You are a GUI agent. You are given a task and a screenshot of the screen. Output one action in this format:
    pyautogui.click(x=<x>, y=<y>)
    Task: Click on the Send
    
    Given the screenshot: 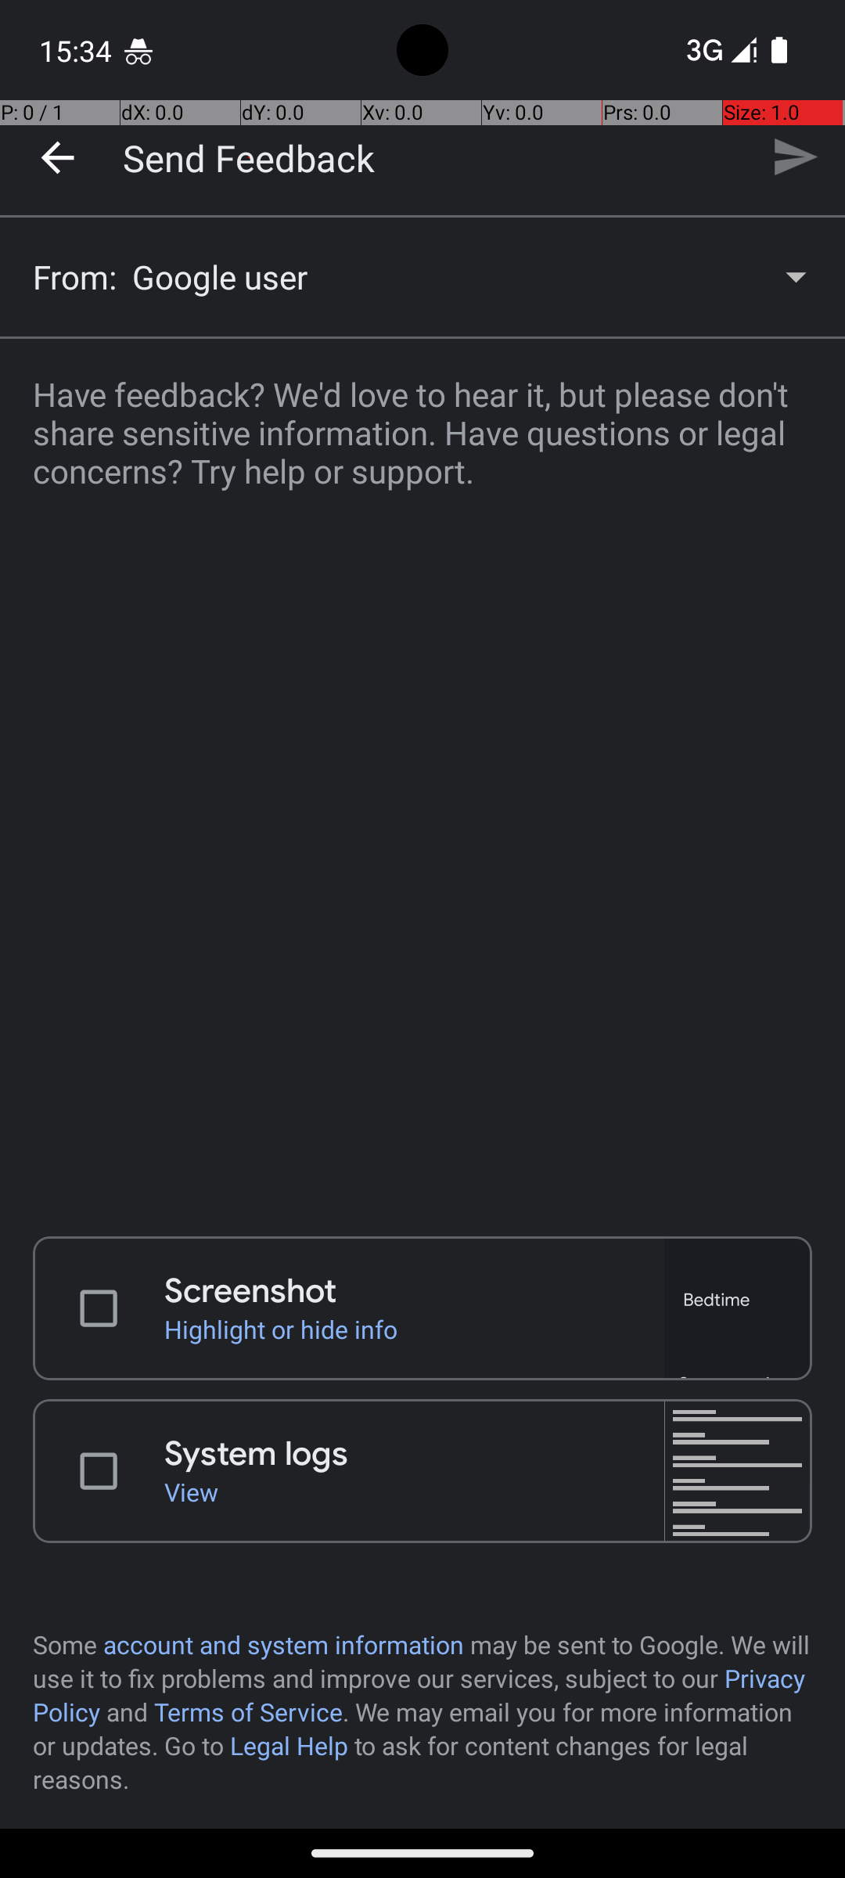 What is the action you would take?
    pyautogui.click(x=795, y=157)
    